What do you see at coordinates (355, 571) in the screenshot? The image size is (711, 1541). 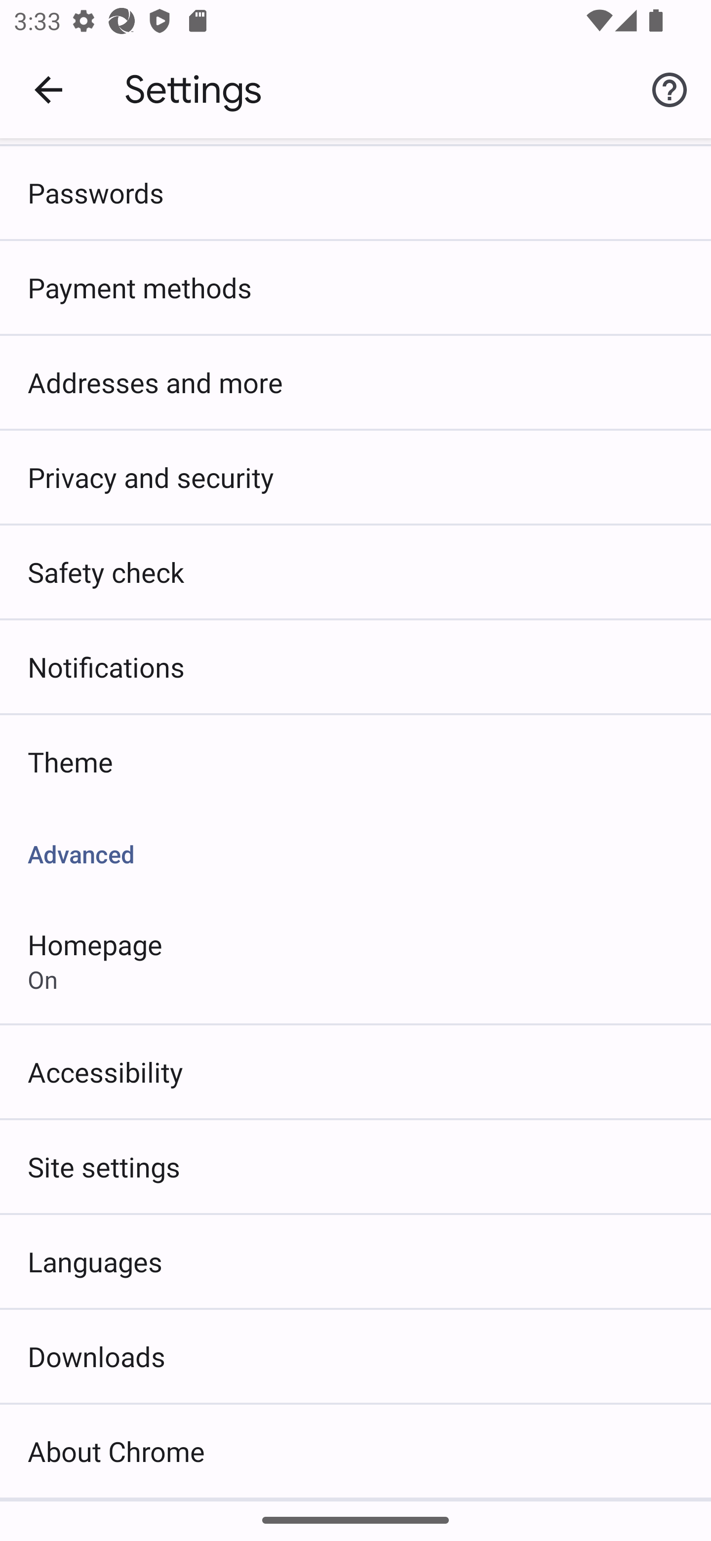 I see `Safety check` at bounding box center [355, 571].